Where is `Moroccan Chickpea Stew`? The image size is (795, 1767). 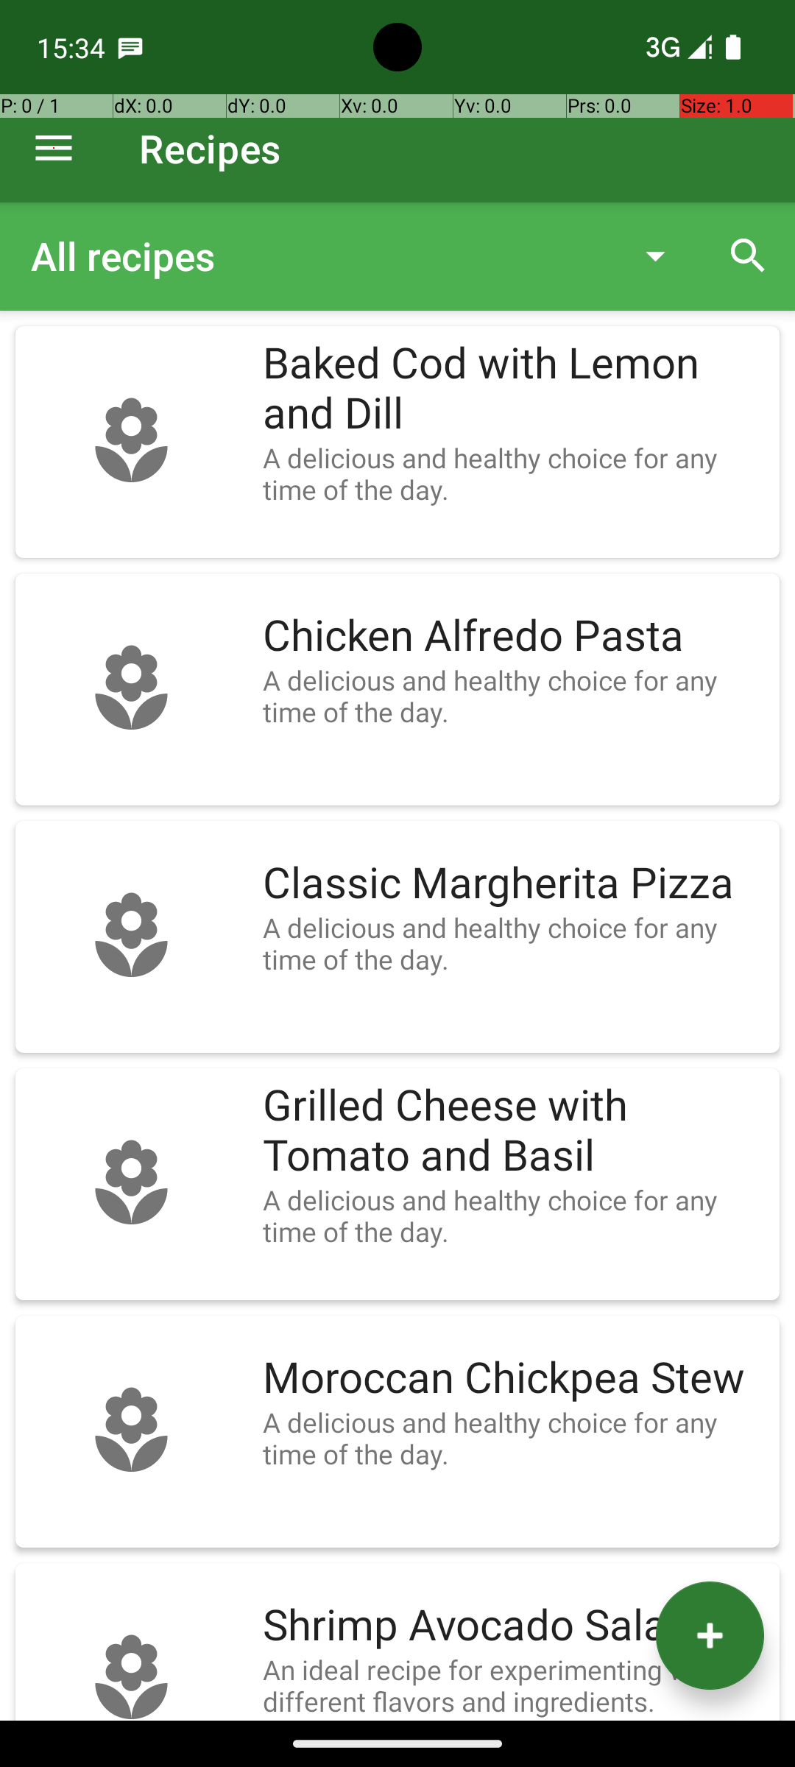 Moroccan Chickpea Stew is located at coordinates (514, 1378).